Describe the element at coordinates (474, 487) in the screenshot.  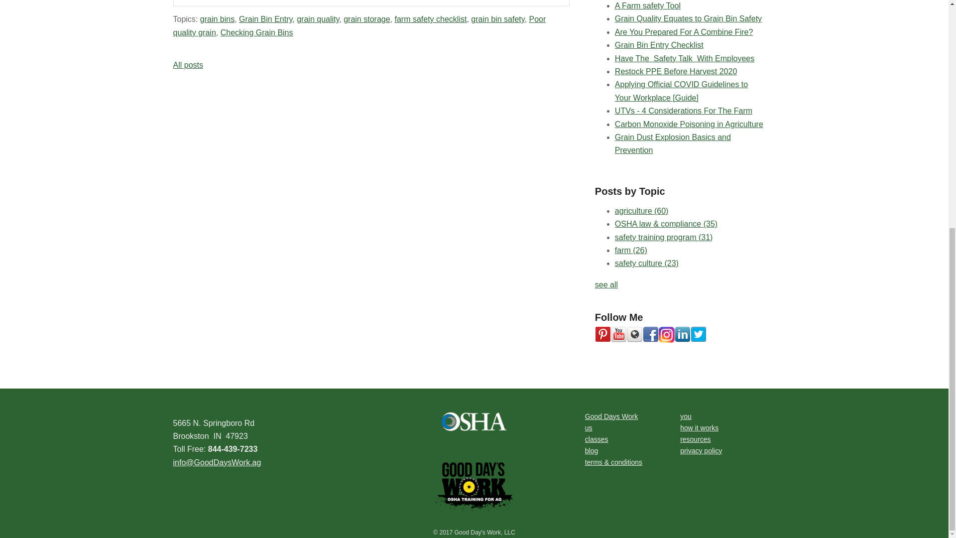
I see `gdw-logo-stacked-300x192.png` at that location.